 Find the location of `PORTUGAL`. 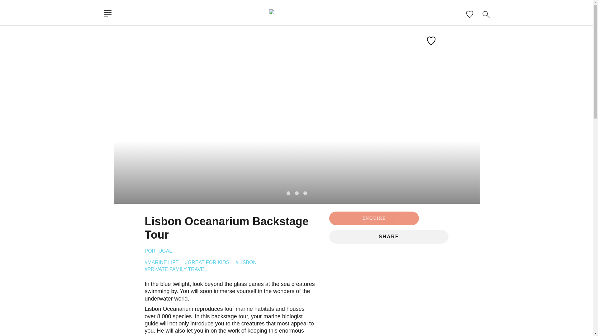

PORTUGAL is located at coordinates (158, 251).